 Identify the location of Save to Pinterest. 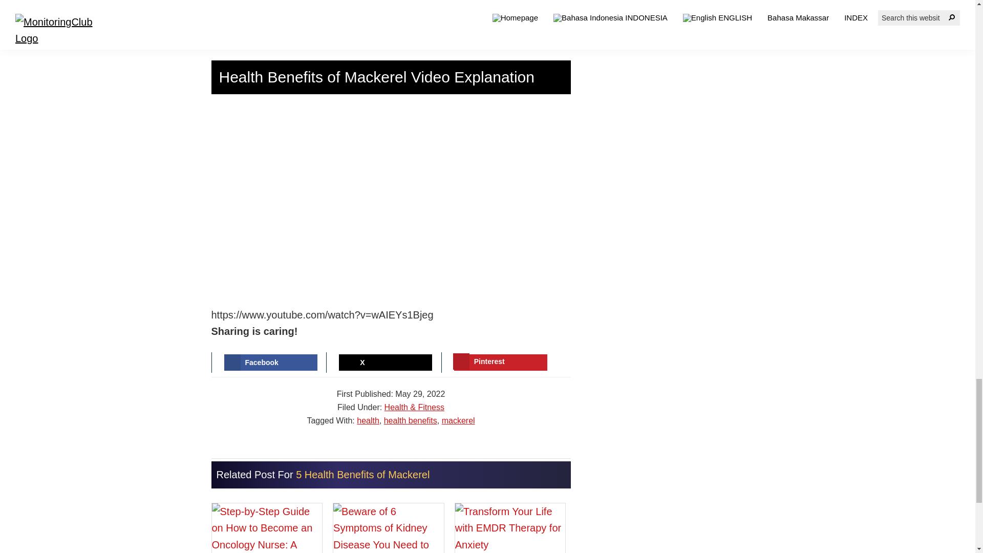
(501, 363).